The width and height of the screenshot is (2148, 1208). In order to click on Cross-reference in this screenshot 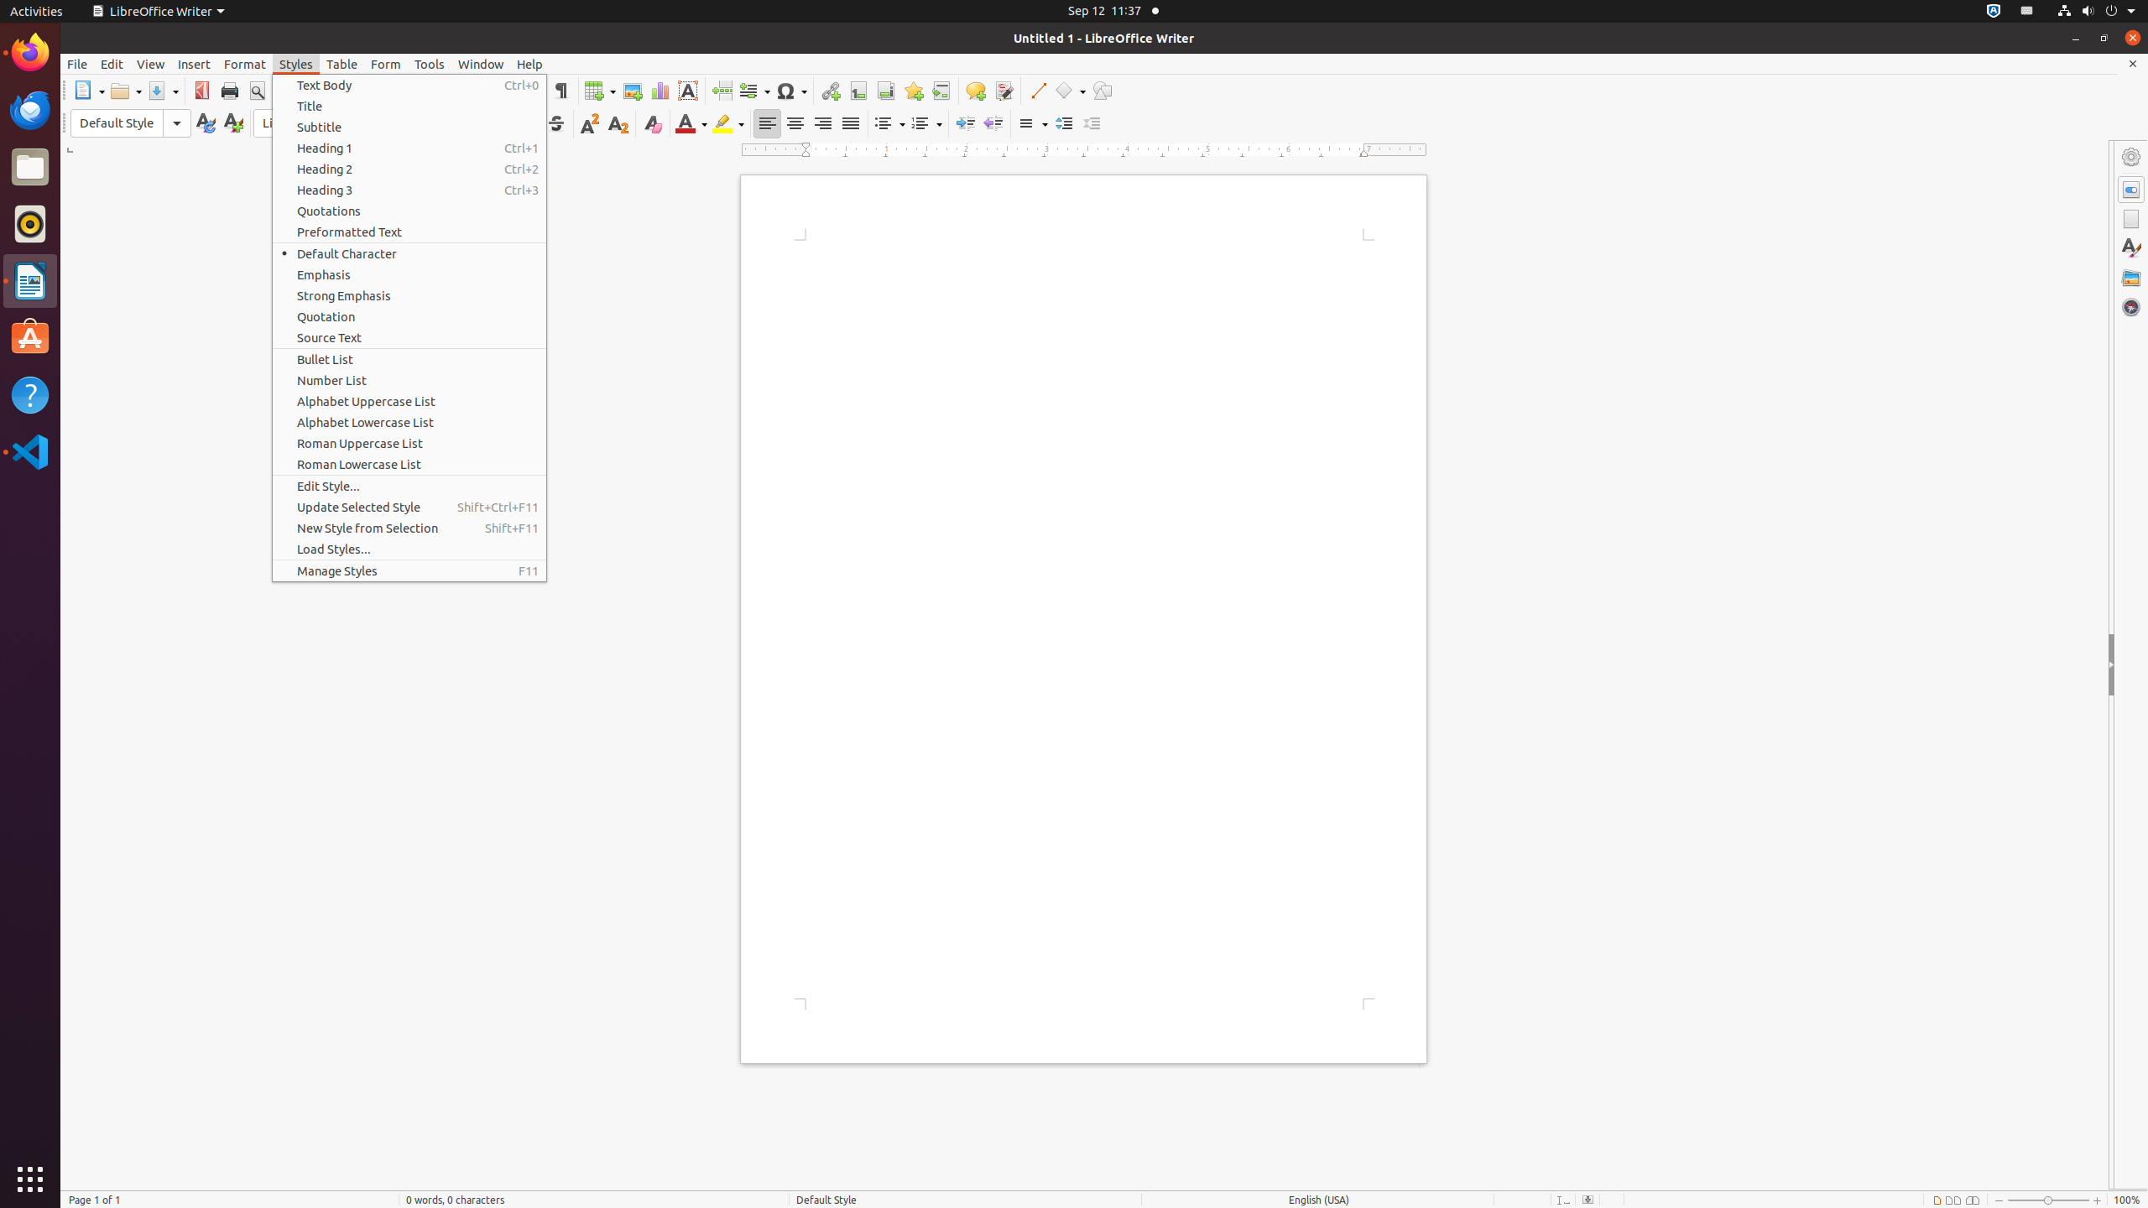, I will do `click(941, 91)`.